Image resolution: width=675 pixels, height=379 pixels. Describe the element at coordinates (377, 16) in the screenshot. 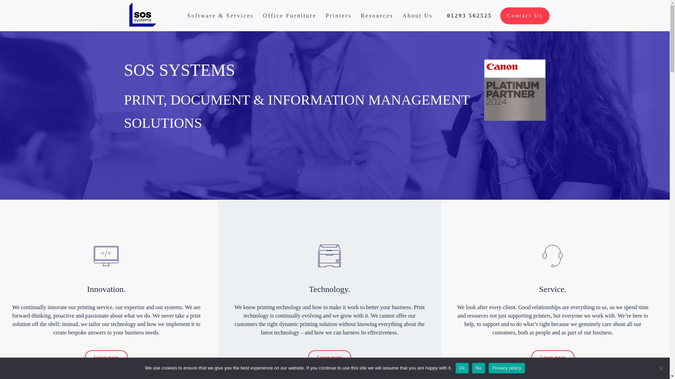

I see `Resources` at that location.